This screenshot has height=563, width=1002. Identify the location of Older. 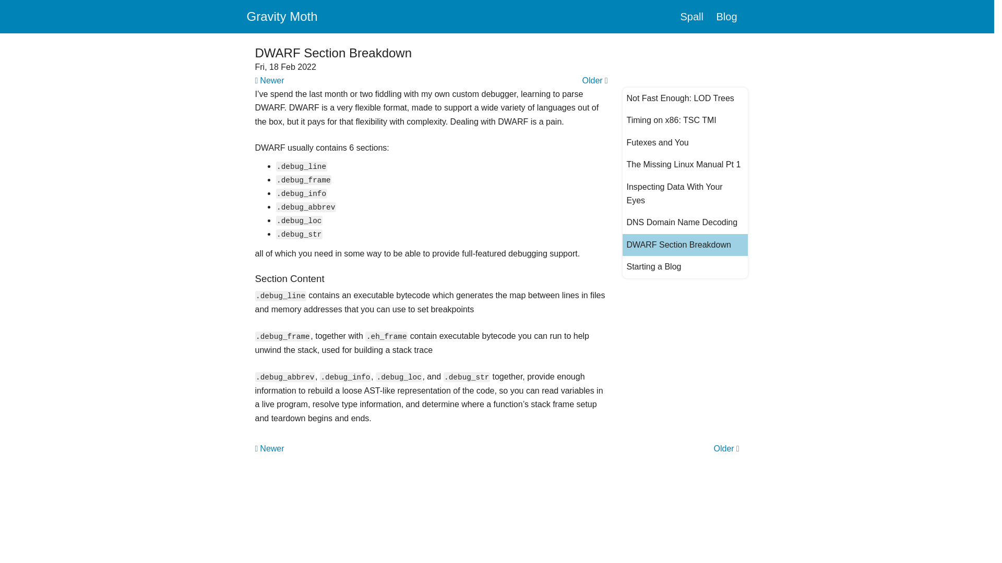
(595, 80).